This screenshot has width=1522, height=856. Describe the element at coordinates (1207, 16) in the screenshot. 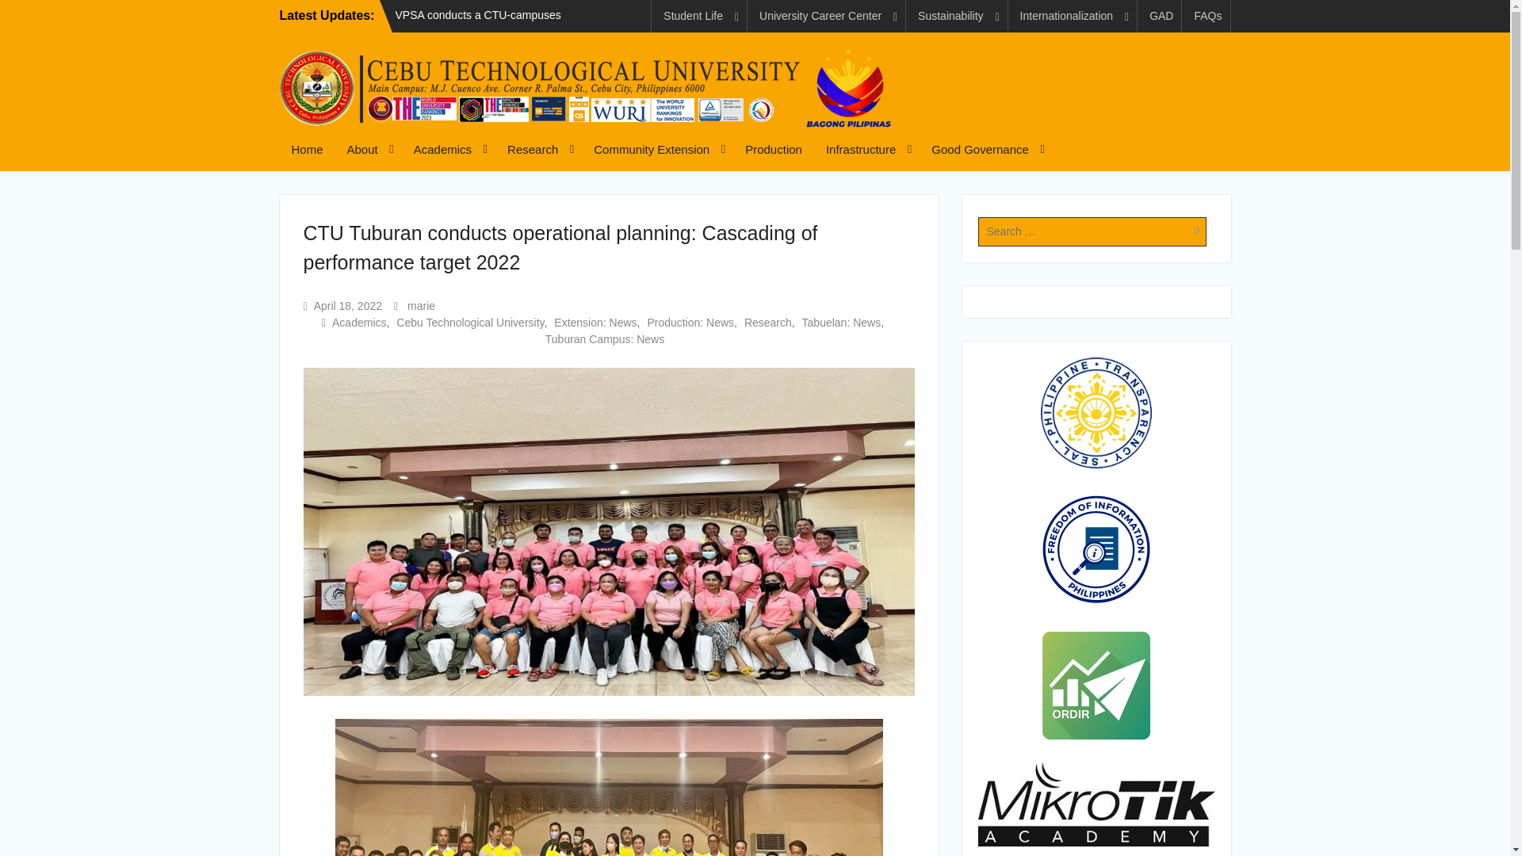

I see `Frequently Asked Questions` at that location.